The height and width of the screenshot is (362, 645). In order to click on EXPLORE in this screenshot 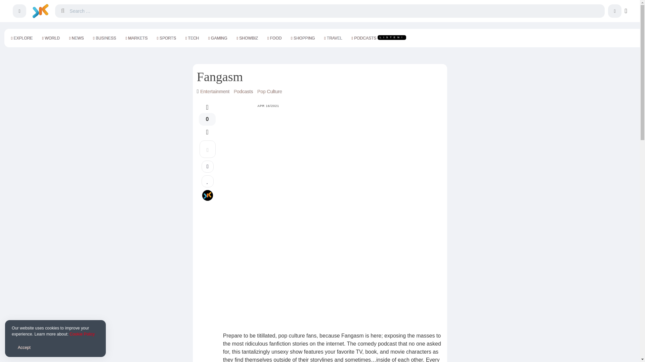, I will do `click(22, 38)`.